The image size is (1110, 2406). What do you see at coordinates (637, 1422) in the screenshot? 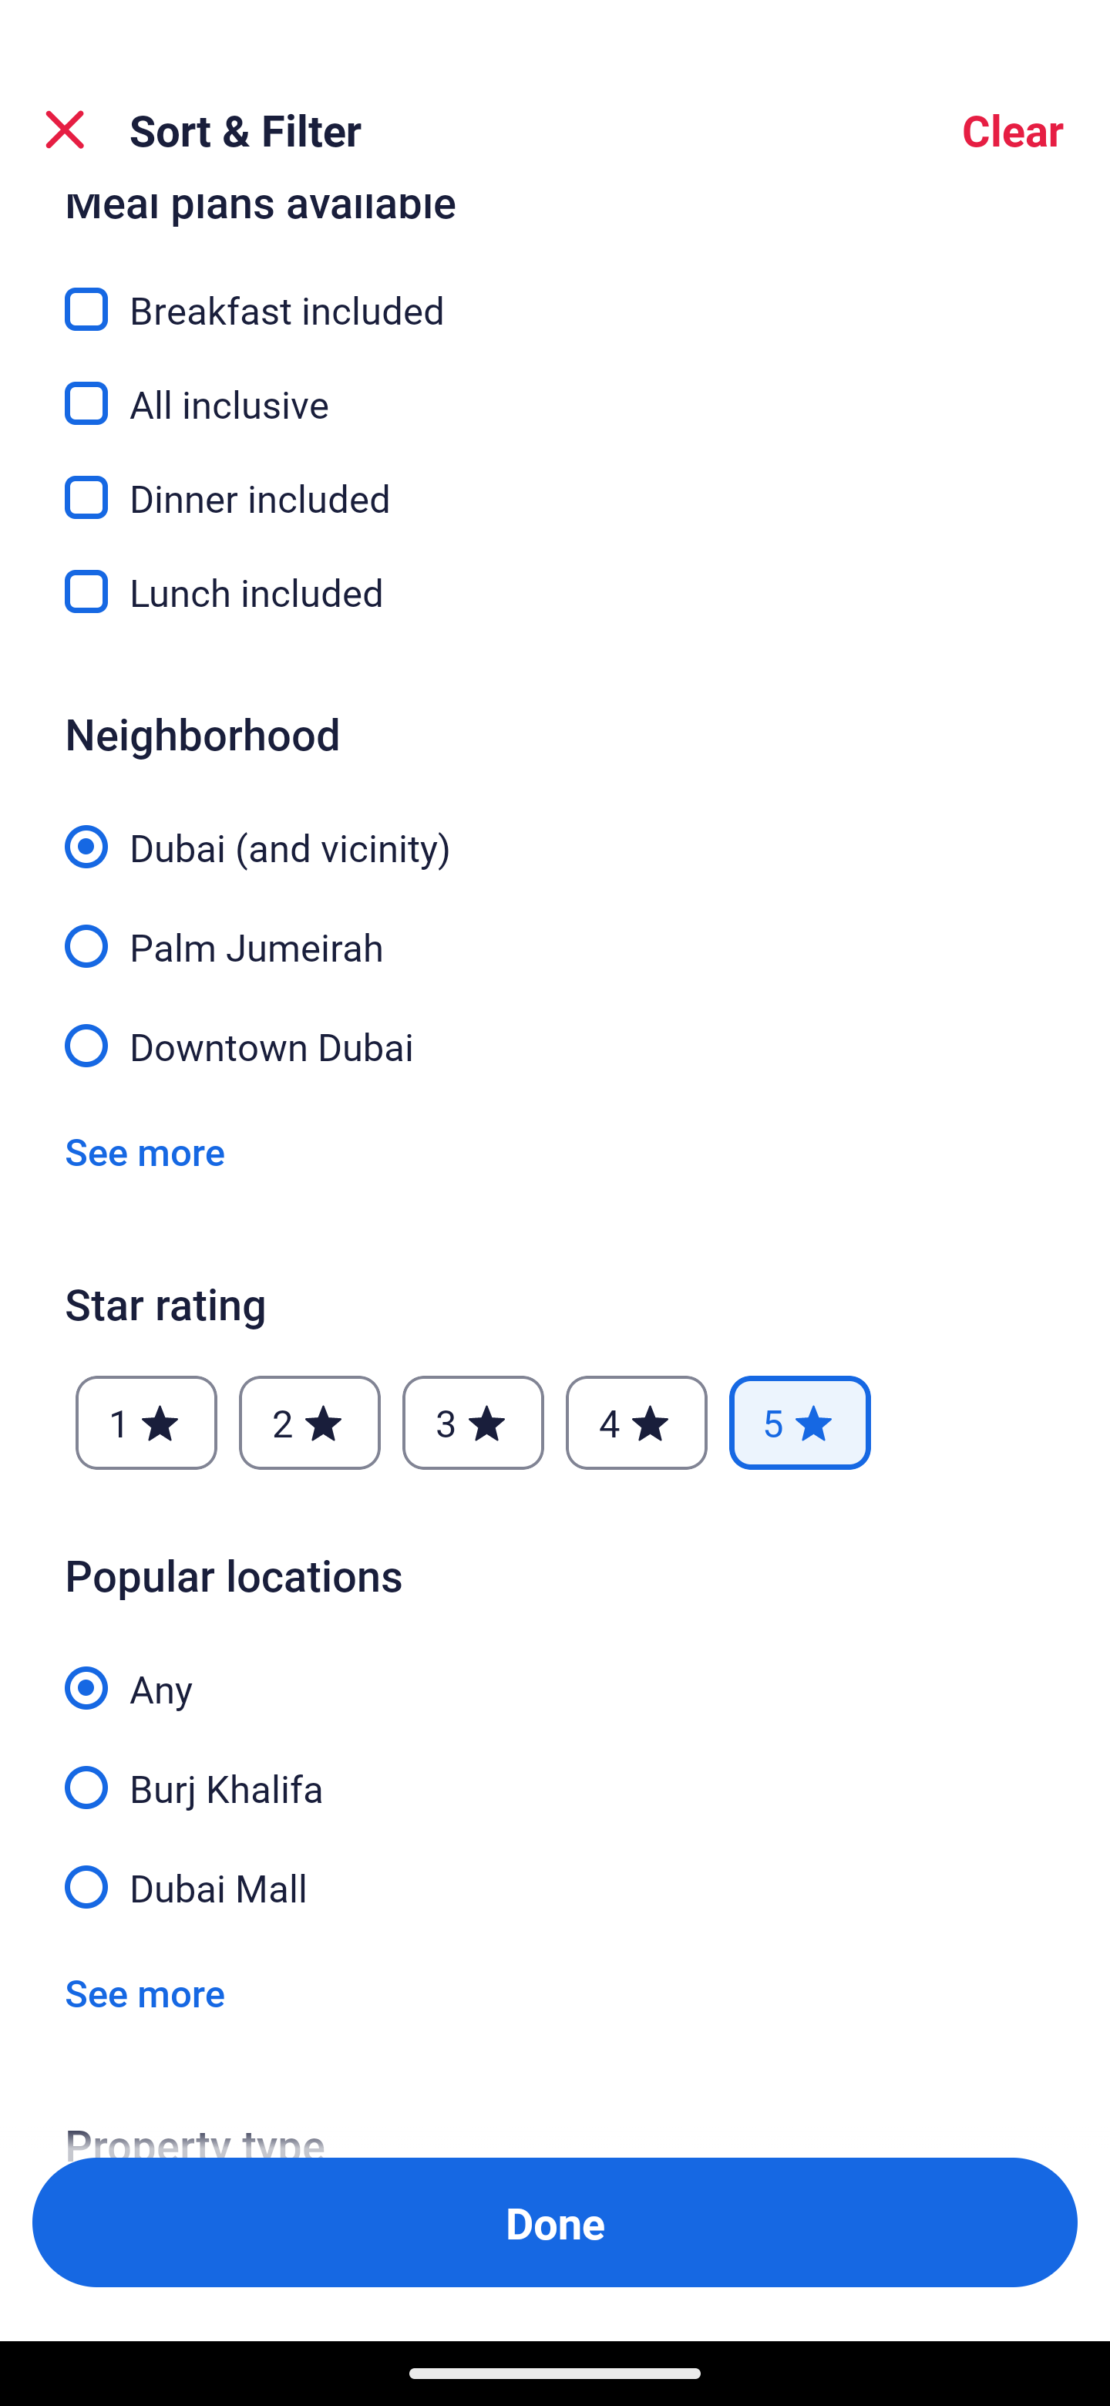
I see `4` at bounding box center [637, 1422].